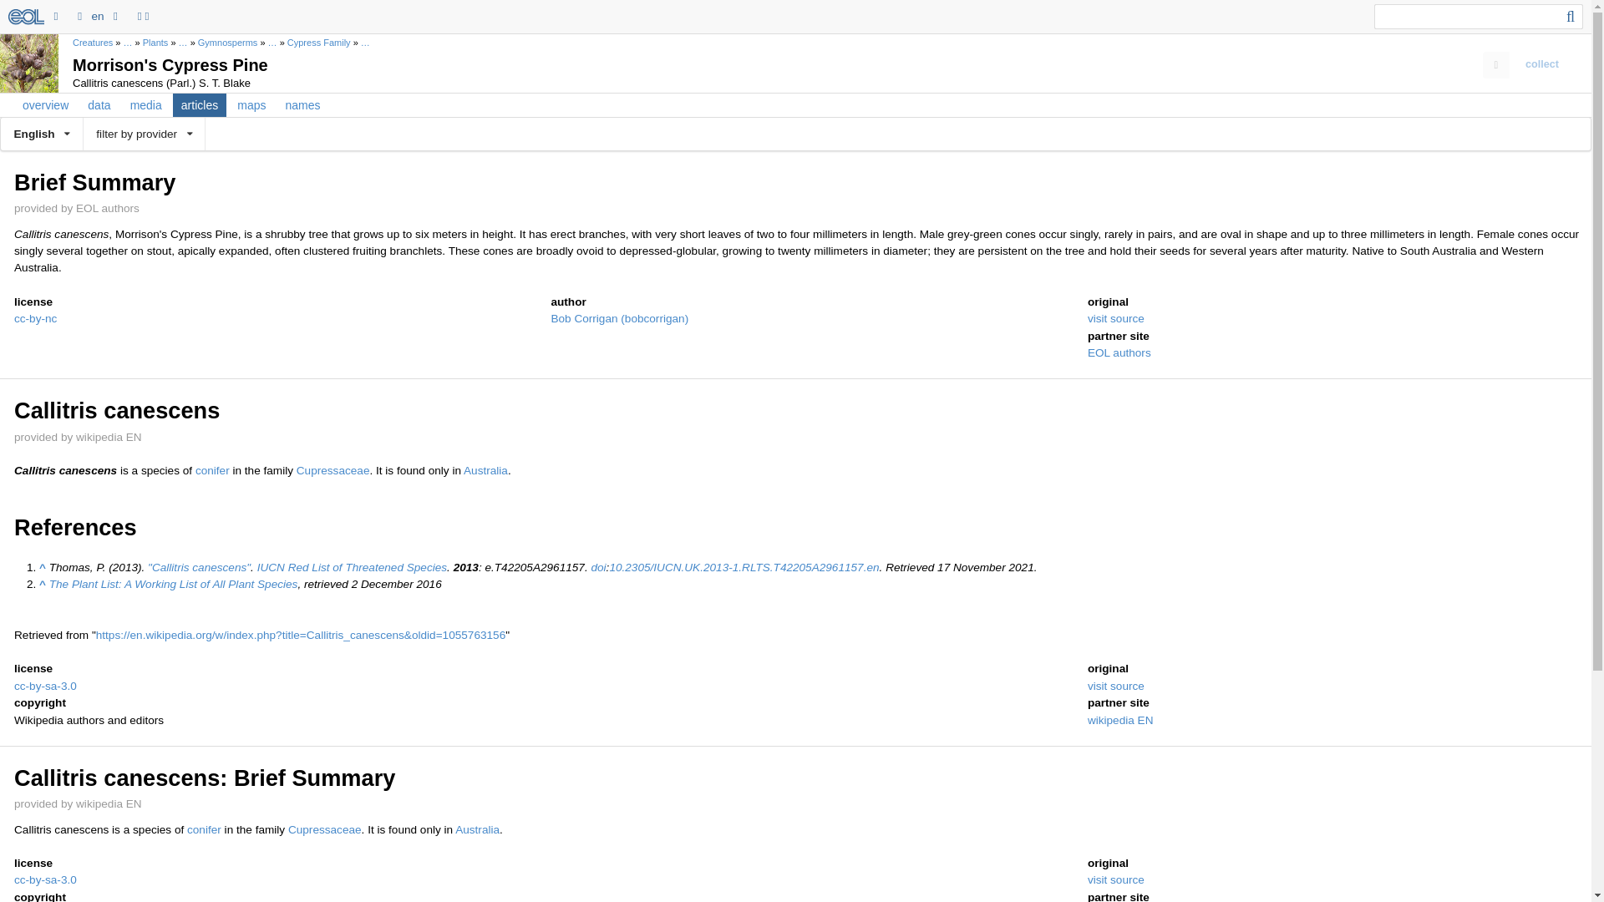 The width and height of the screenshot is (1604, 902). Describe the element at coordinates (144, 134) in the screenshot. I see `filter by provider` at that location.